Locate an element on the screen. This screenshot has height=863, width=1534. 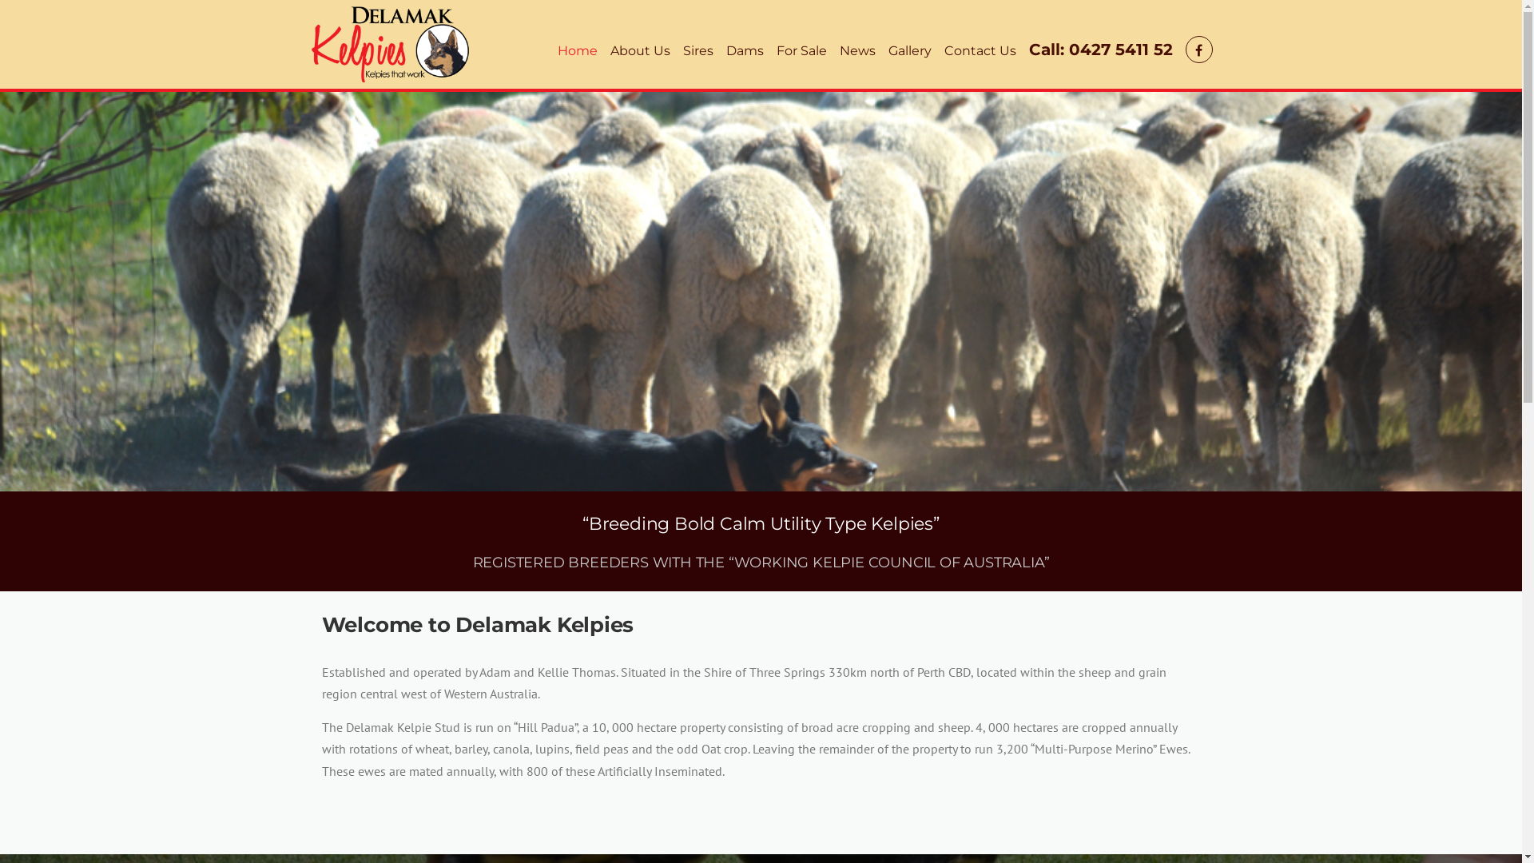
Call: 0427 5411 52 is located at coordinates (1101, 51).